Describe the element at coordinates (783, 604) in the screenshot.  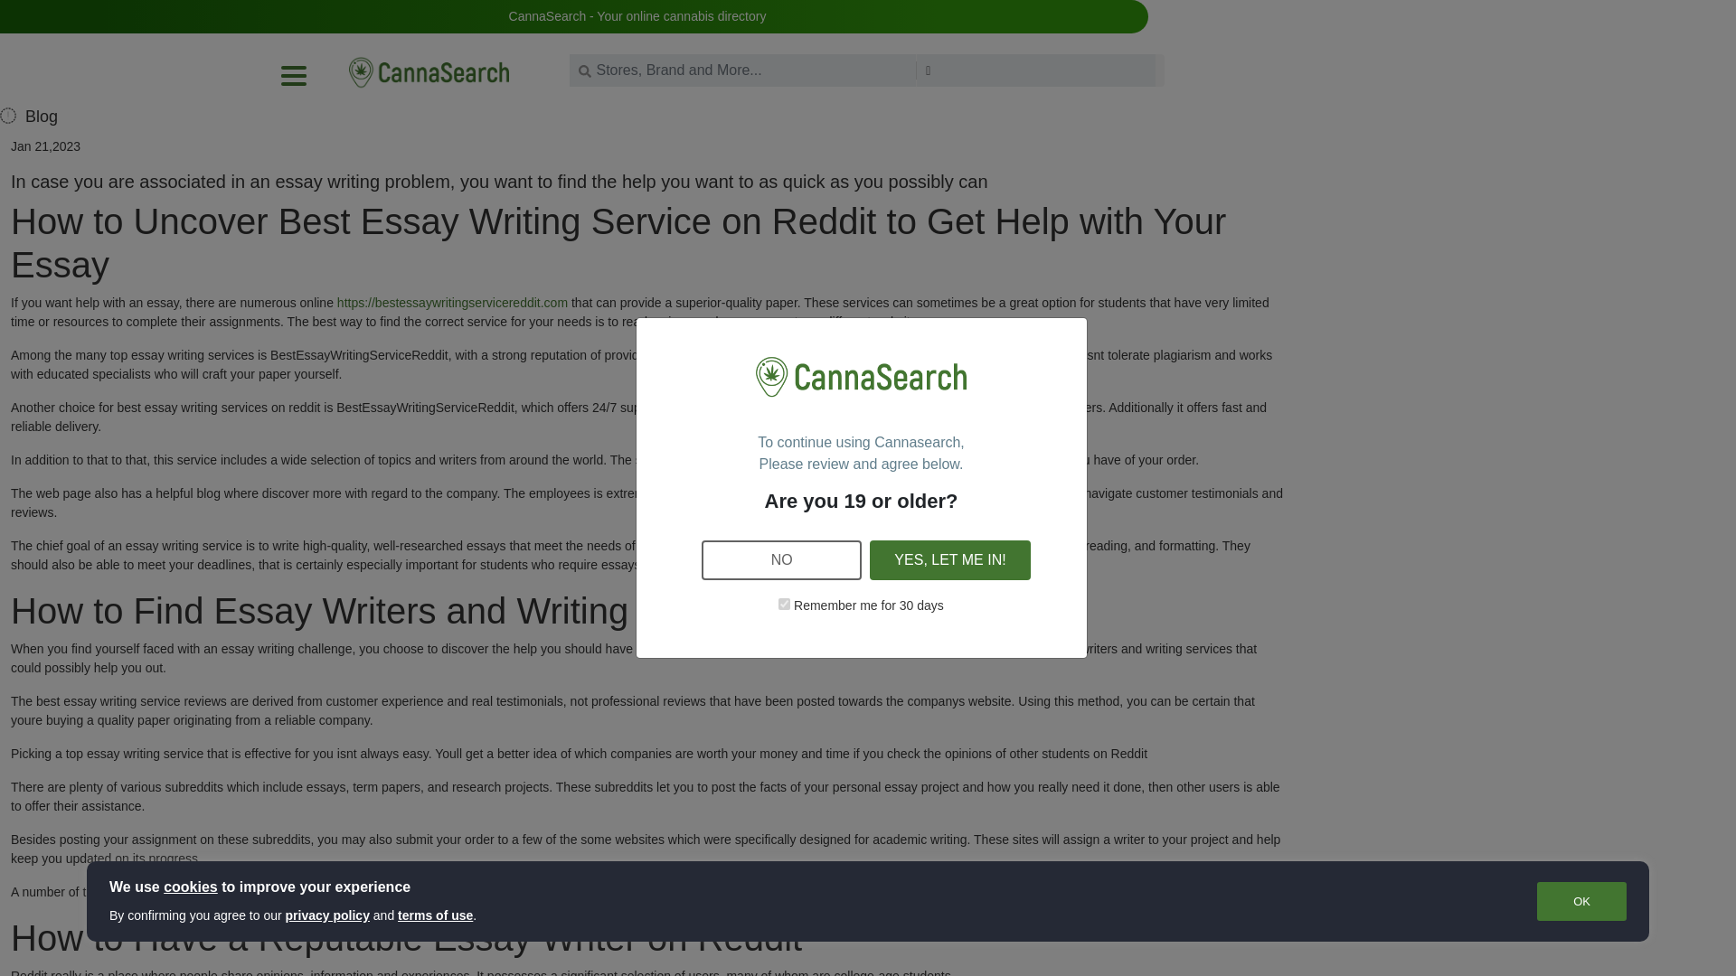
I see `on` at that location.